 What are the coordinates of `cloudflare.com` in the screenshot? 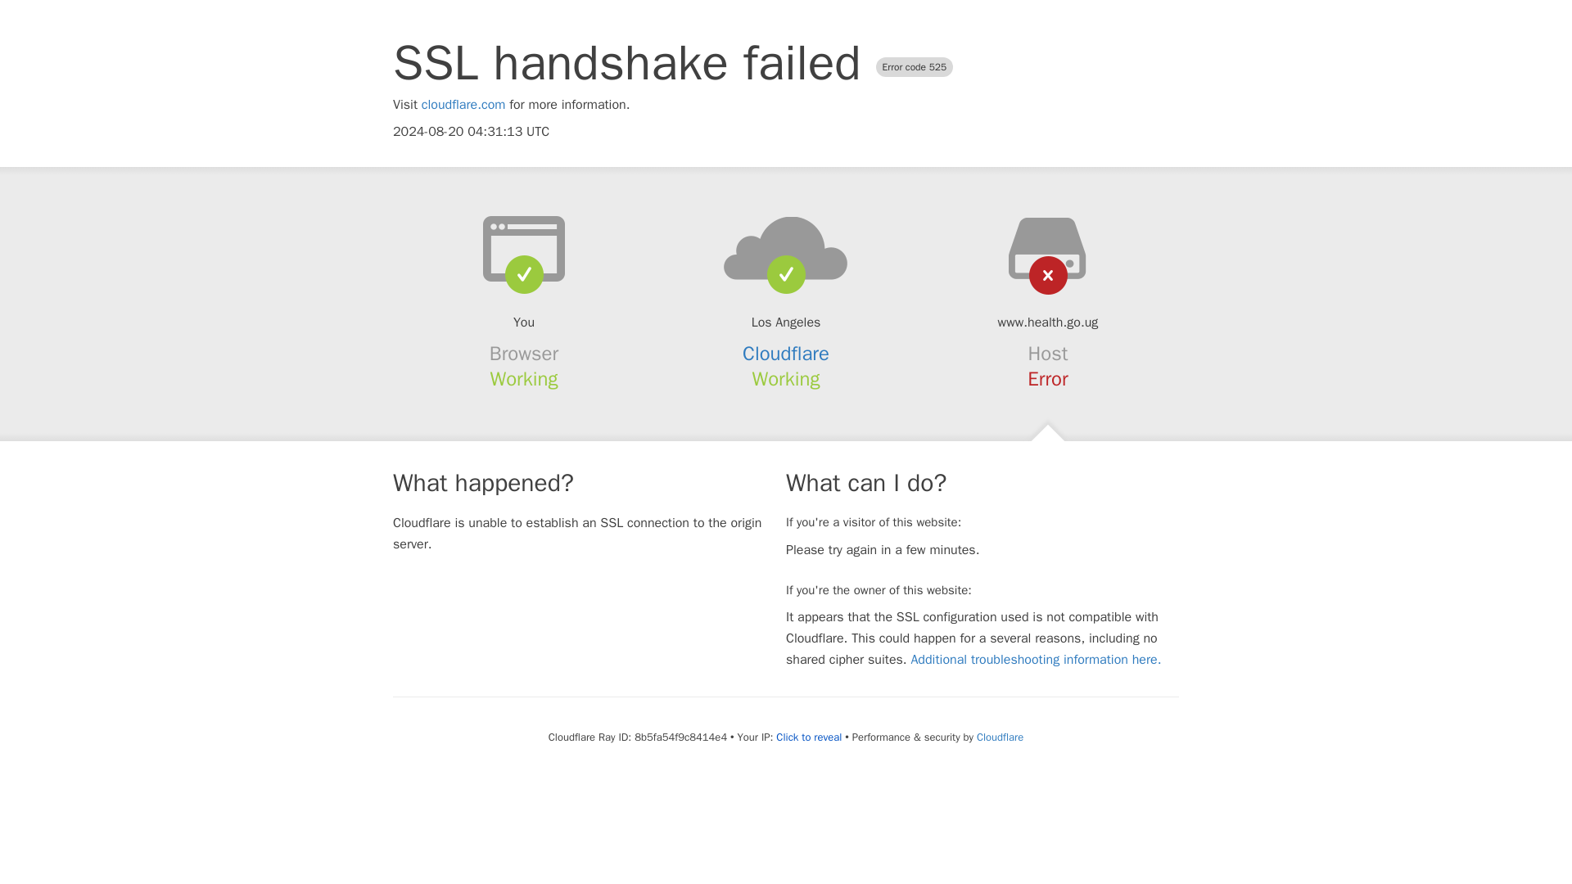 It's located at (463, 105).